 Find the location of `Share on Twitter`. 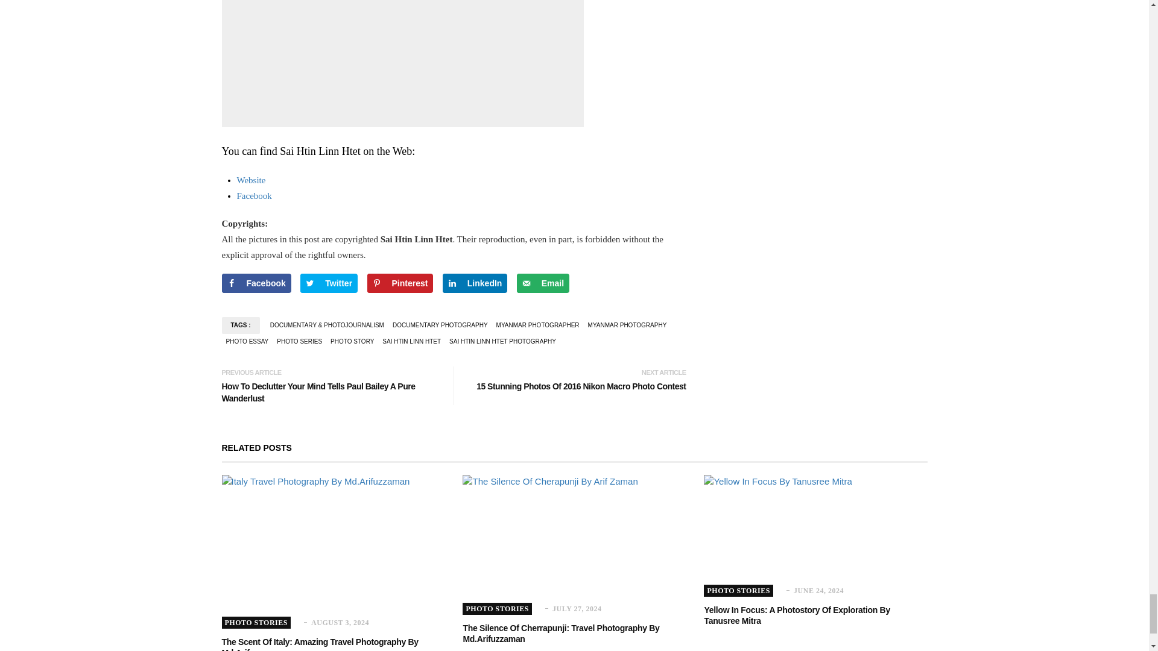

Share on Twitter is located at coordinates (329, 283).